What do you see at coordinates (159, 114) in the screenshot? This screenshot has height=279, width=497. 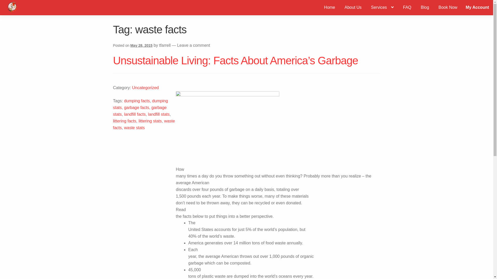 I see `landfill stats` at bounding box center [159, 114].